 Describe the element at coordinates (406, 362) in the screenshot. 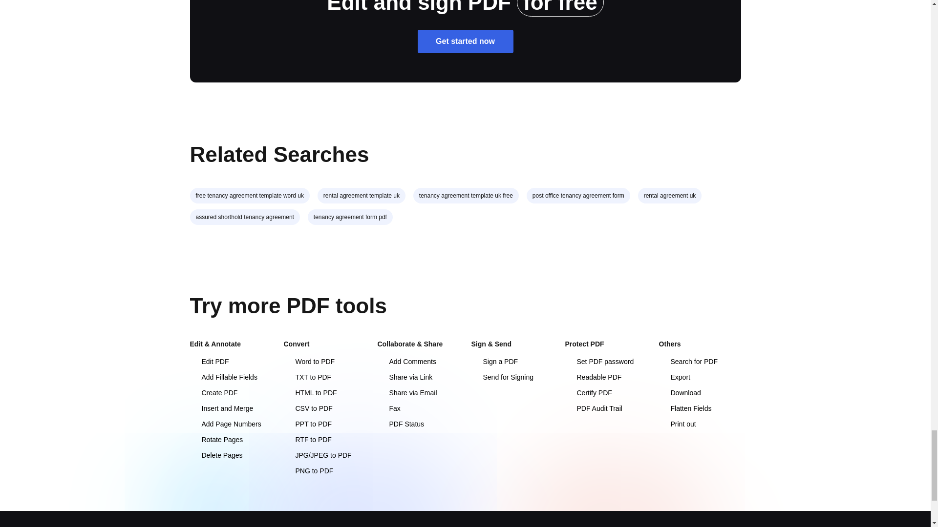

I see `Add Comments` at that location.